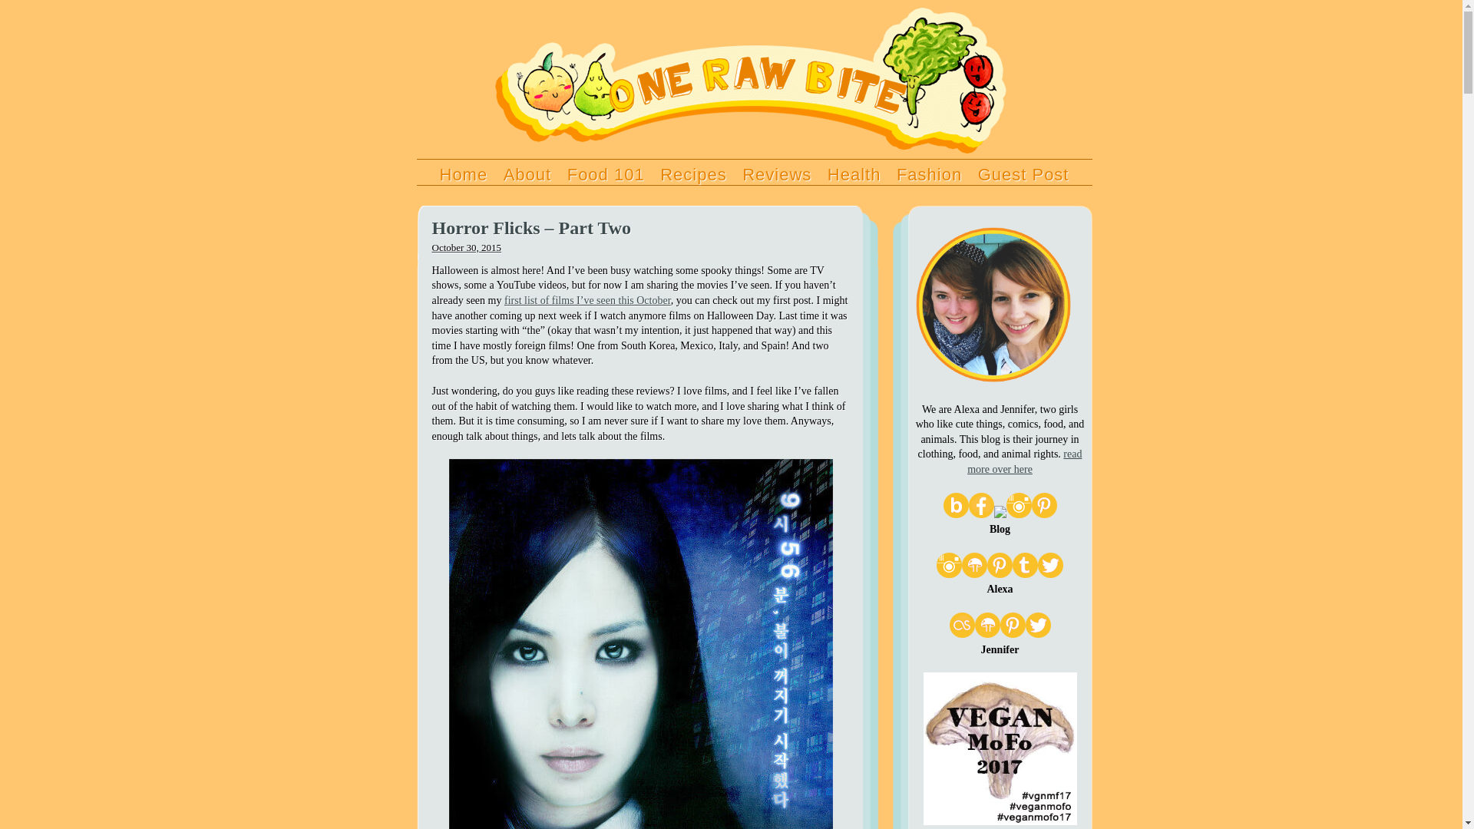  What do you see at coordinates (640, 247) in the screenshot?
I see `October 30, 2015` at bounding box center [640, 247].